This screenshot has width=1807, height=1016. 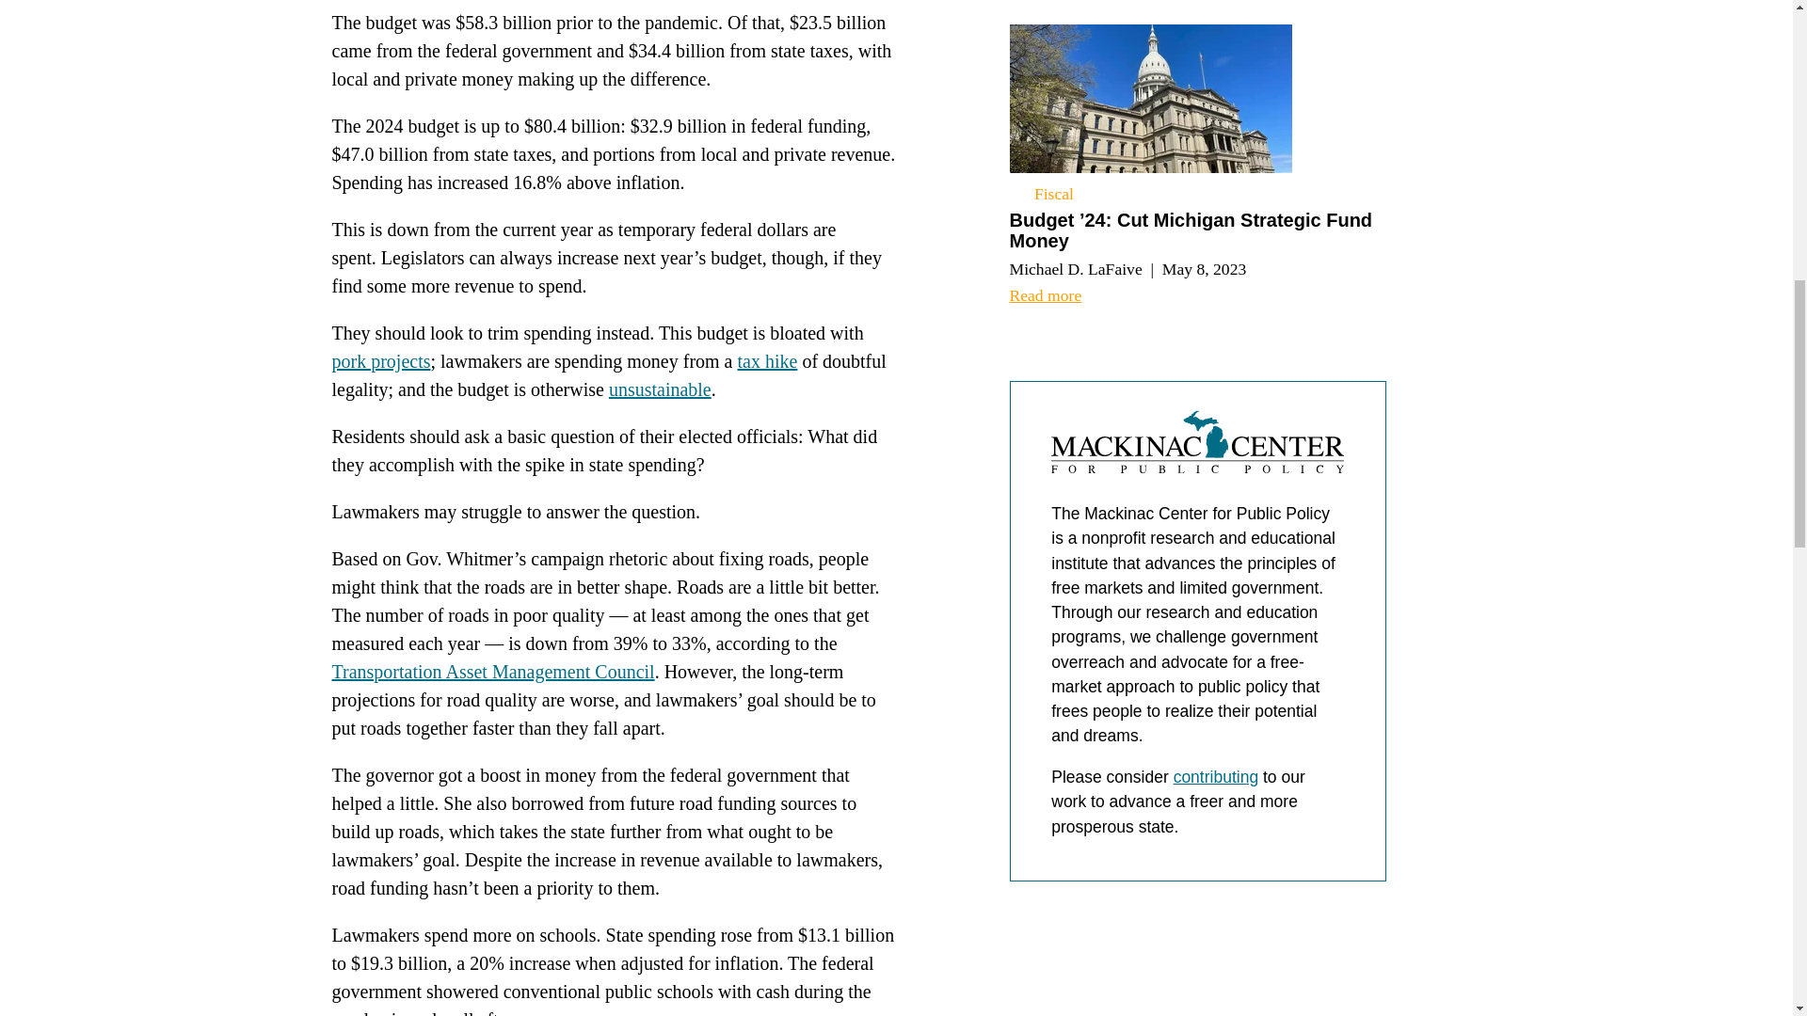 What do you see at coordinates (380, 361) in the screenshot?
I see `pork projects` at bounding box center [380, 361].